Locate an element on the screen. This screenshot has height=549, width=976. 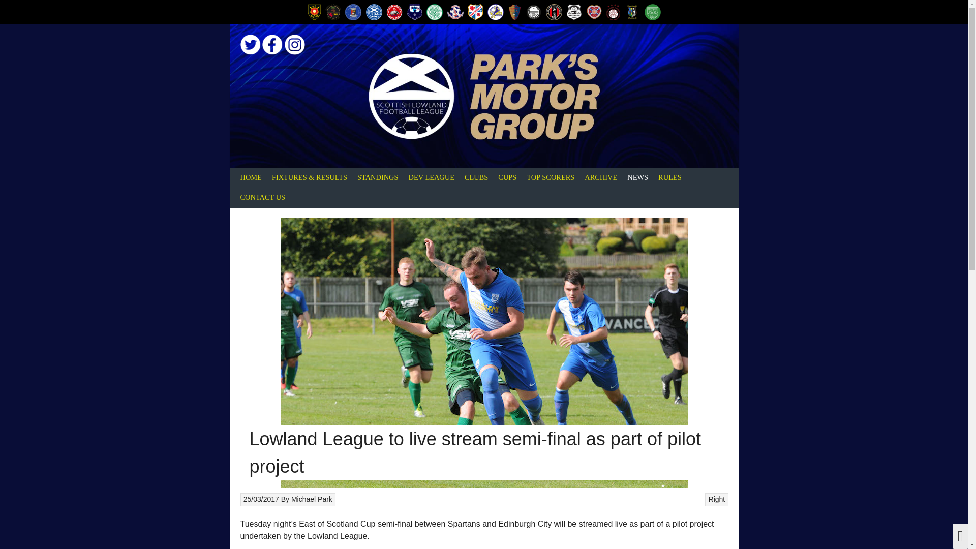
CLUBS is located at coordinates (476, 178).